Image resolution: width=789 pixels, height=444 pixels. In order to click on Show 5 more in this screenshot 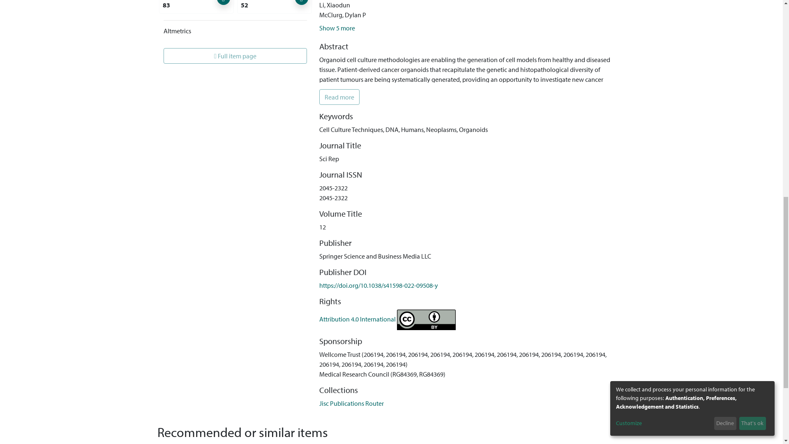, I will do `click(337, 28)`.